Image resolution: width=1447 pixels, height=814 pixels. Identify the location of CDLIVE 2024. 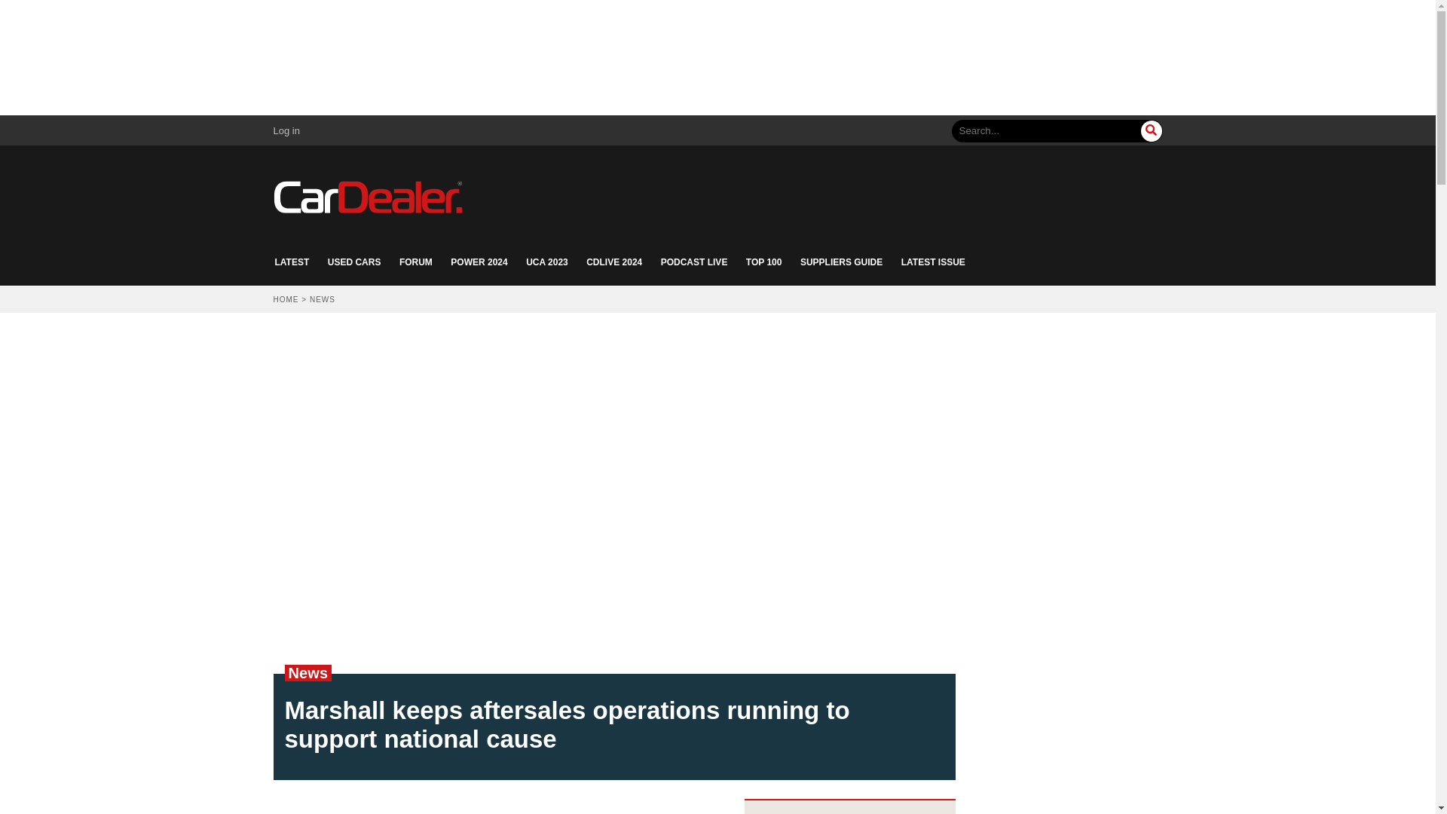
(613, 262).